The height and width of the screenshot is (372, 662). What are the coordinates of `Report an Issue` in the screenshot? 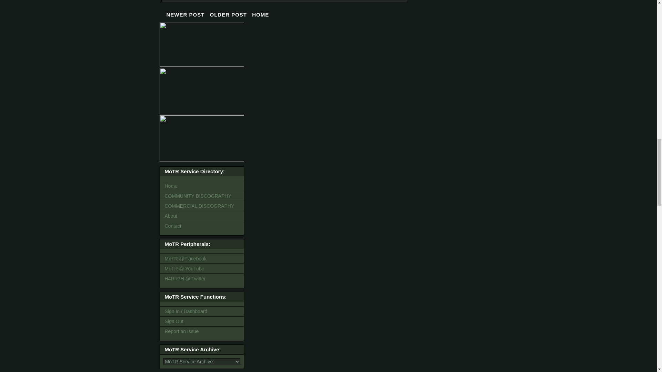 It's located at (202, 331).